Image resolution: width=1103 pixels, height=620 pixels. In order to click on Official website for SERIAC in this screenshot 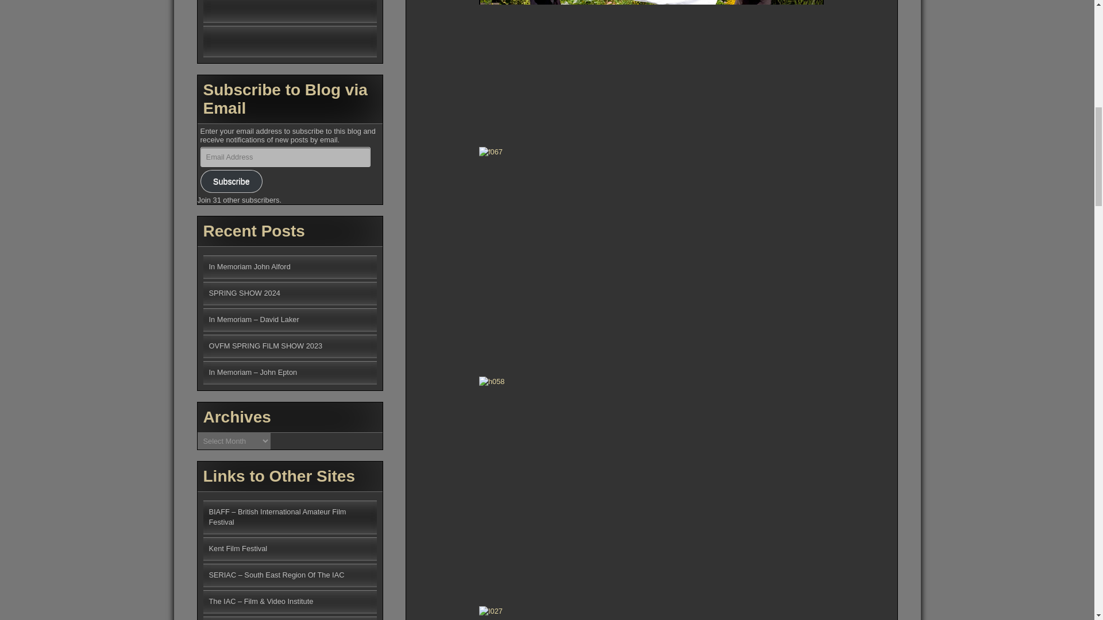, I will do `click(277, 574)`.